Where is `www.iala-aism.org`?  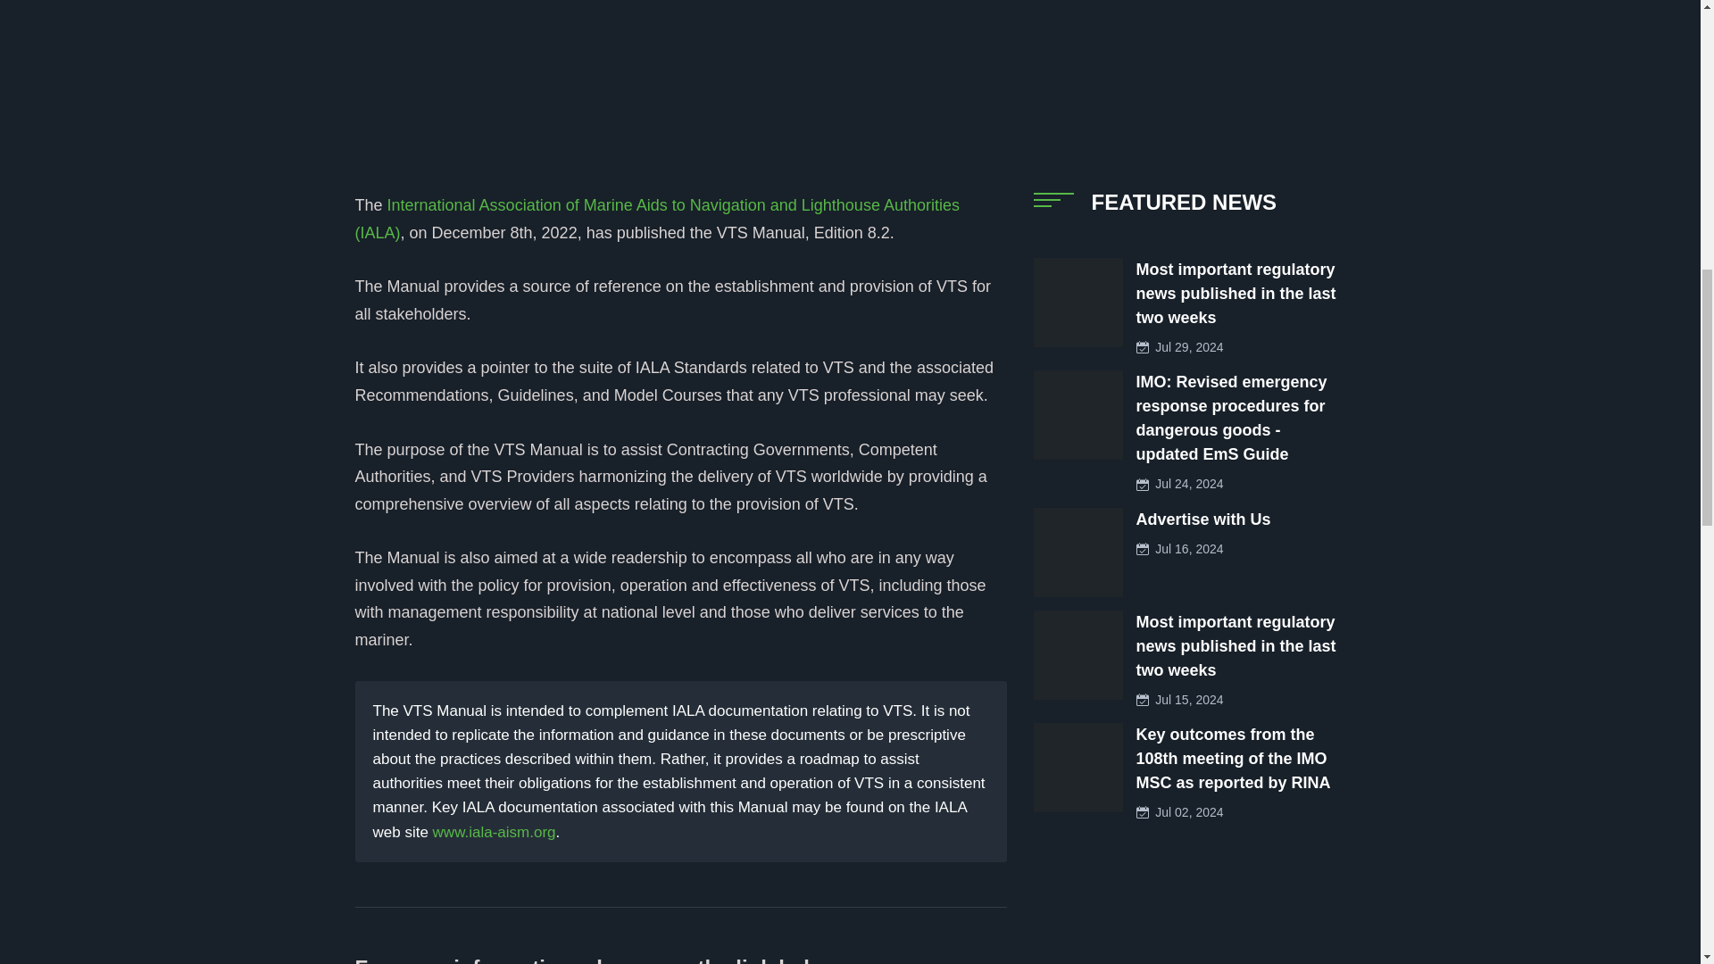 www.iala-aism.org is located at coordinates (495, 832).